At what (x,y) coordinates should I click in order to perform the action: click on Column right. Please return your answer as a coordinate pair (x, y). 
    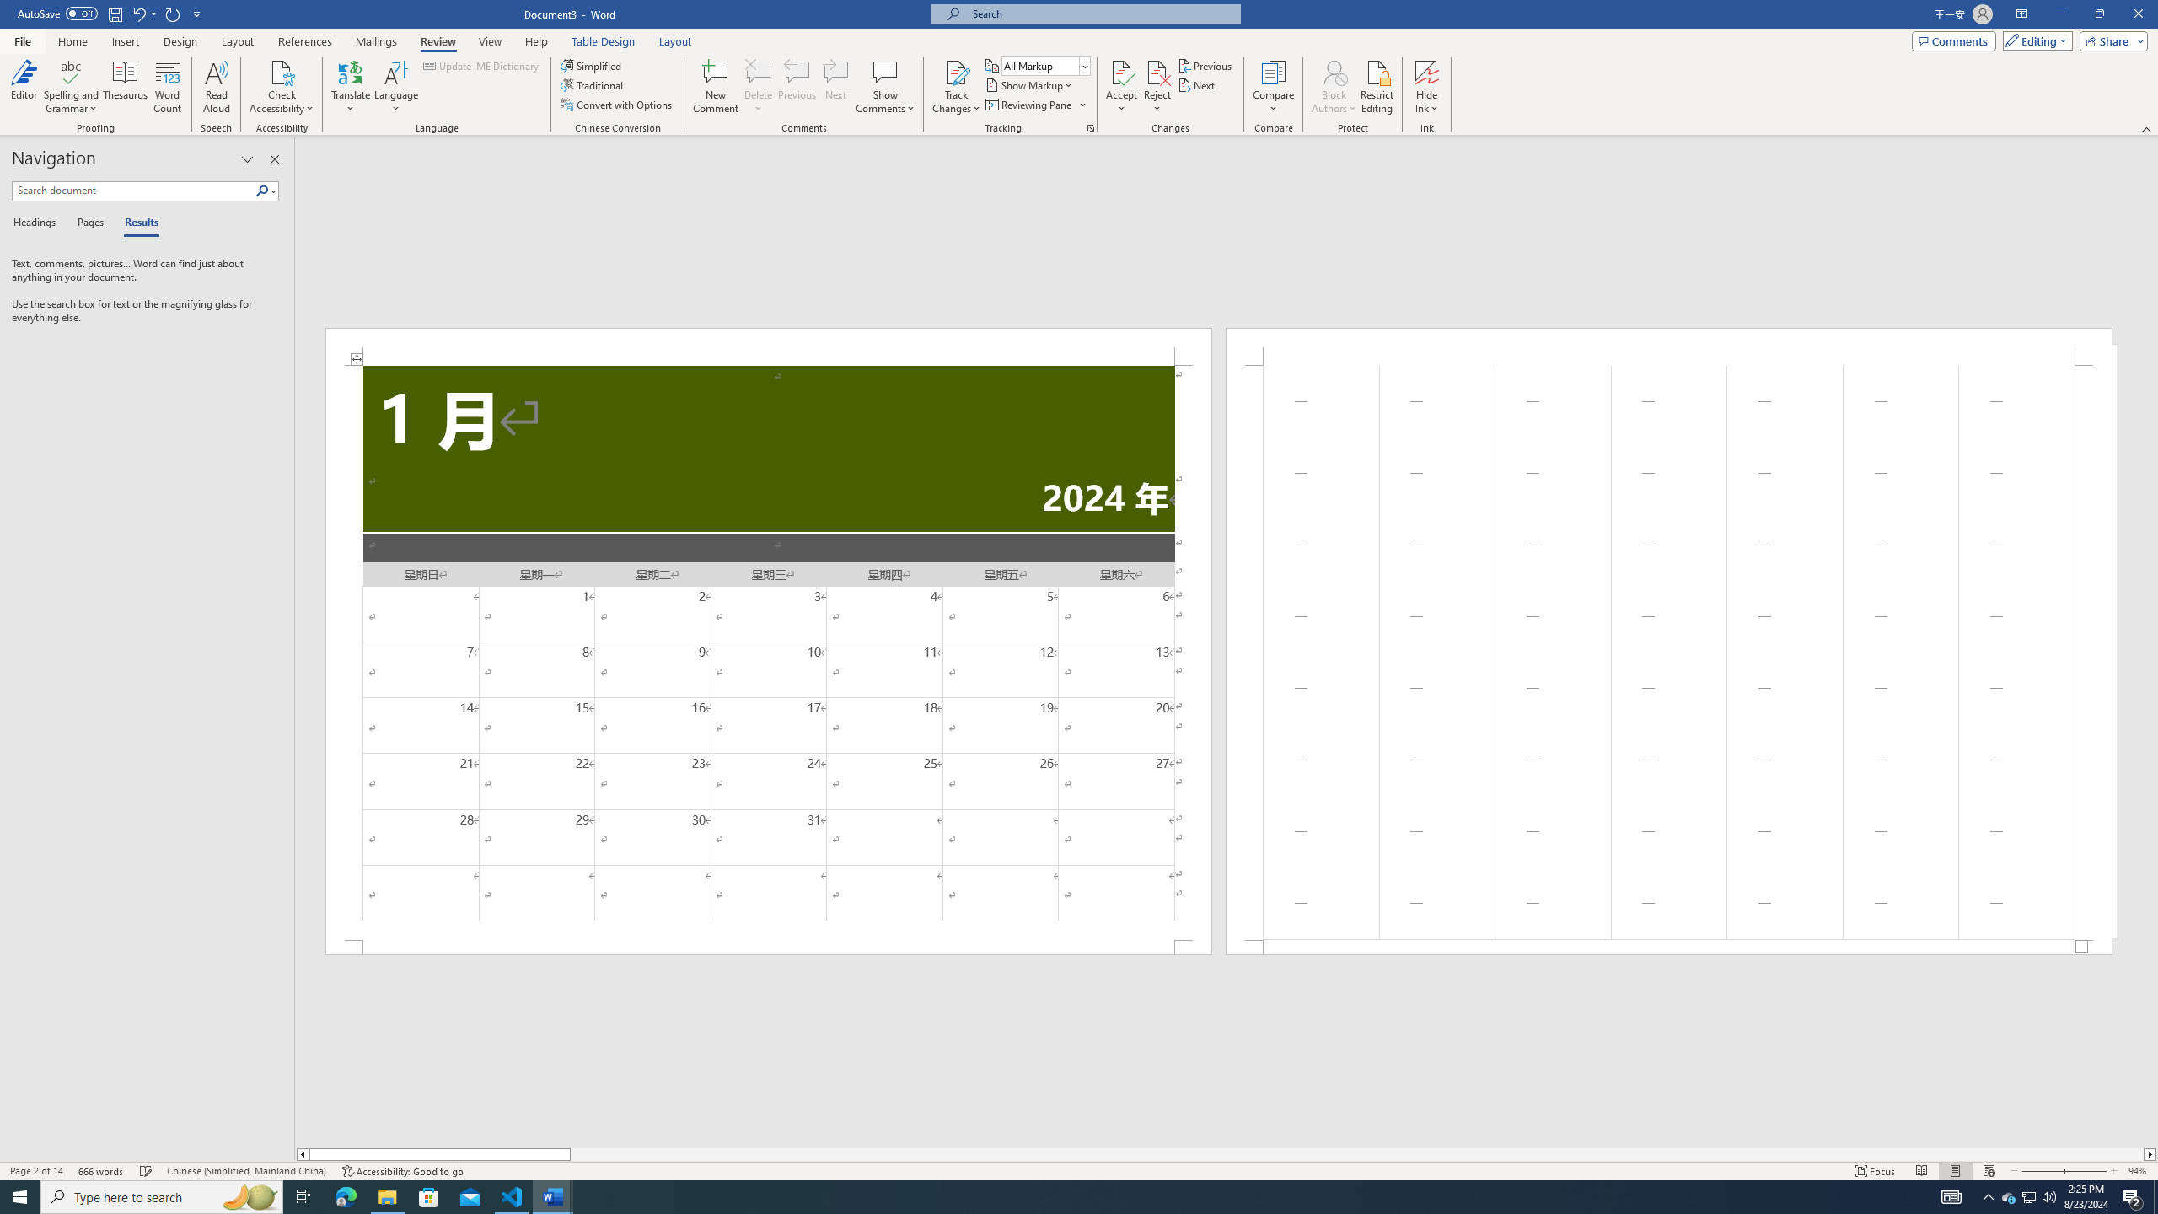
    Looking at the image, I should click on (2150, 1154).